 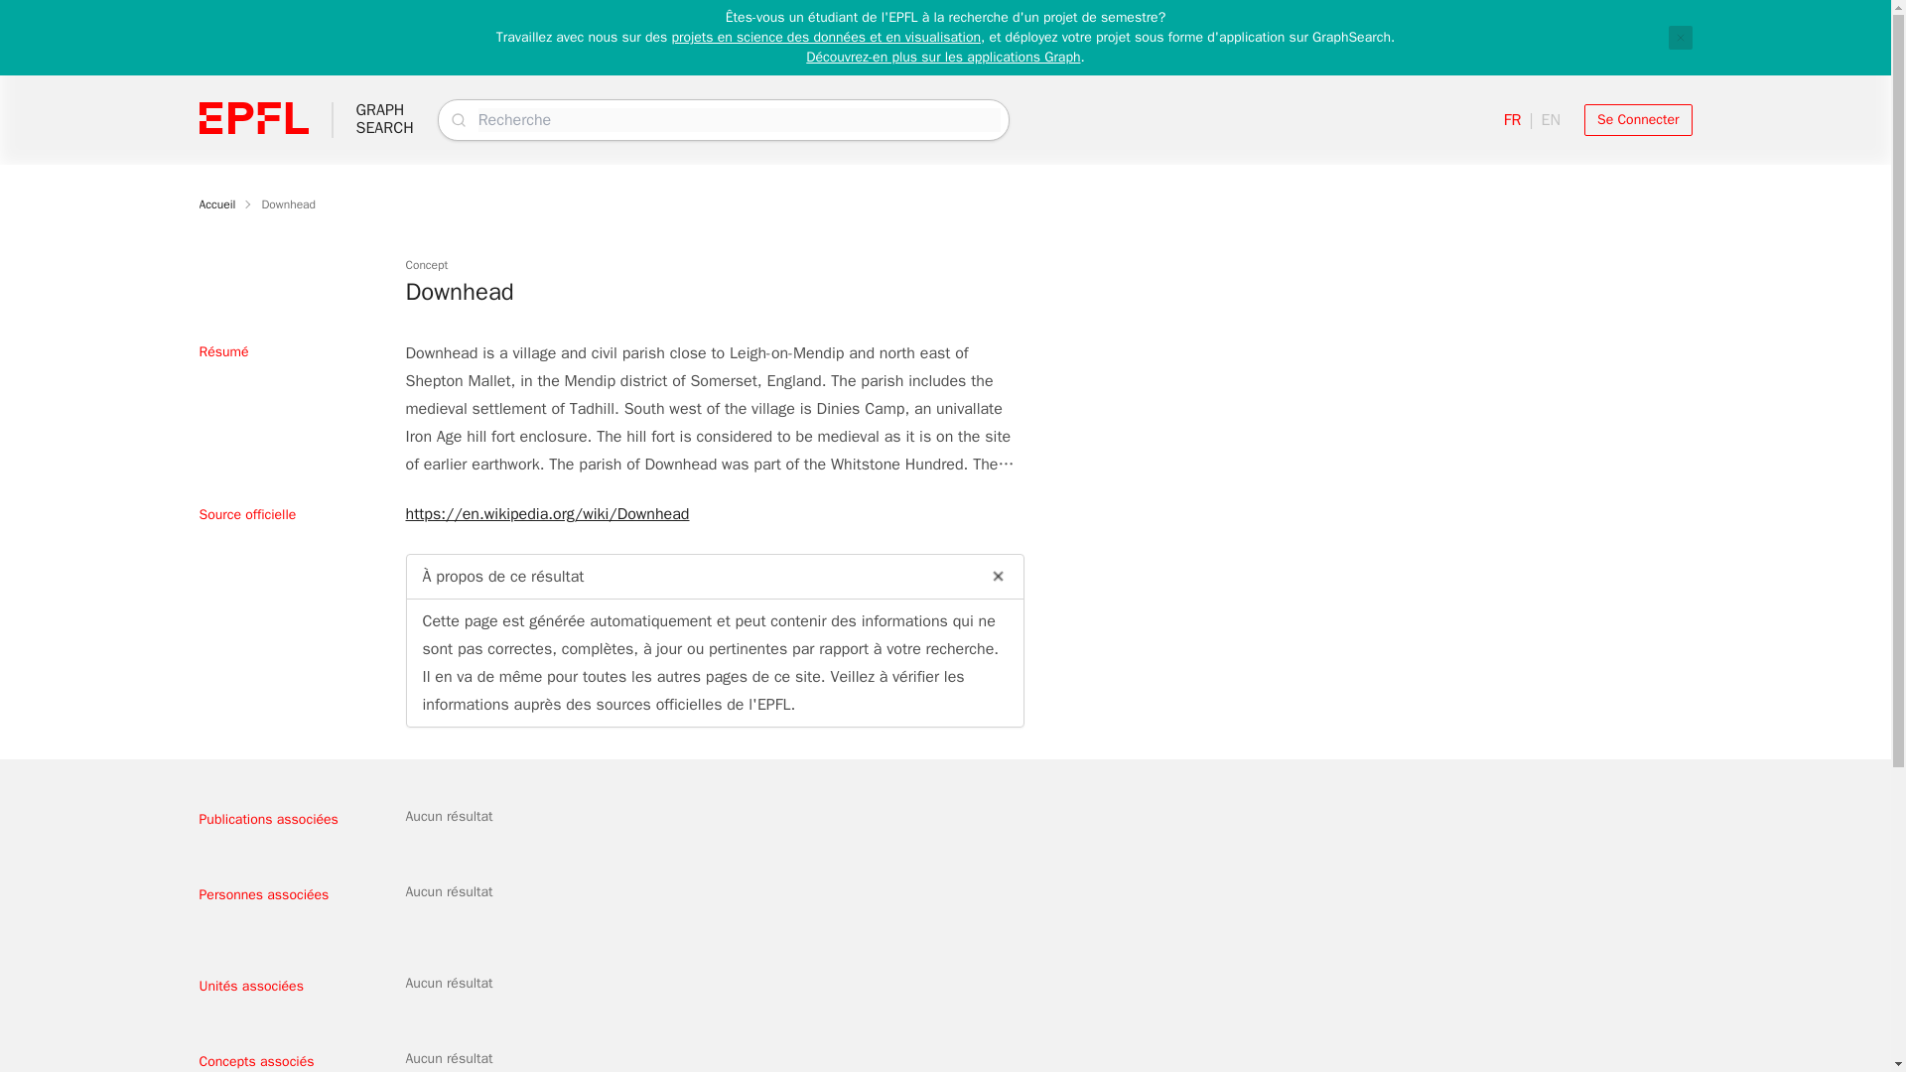 I want to click on Downhead, so click(x=1638, y=119).